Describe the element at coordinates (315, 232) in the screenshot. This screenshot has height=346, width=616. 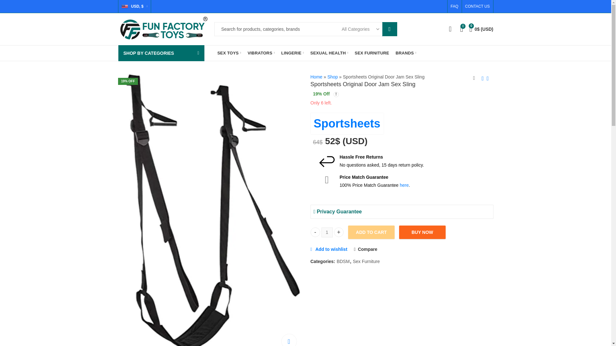
I see `-` at that location.